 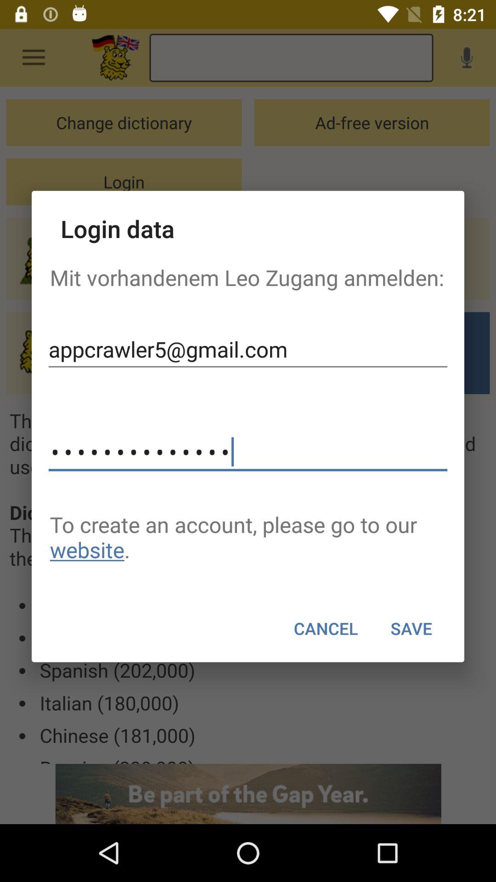 What do you see at coordinates (248, 537) in the screenshot?
I see `choose item above cancel icon` at bounding box center [248, 537].